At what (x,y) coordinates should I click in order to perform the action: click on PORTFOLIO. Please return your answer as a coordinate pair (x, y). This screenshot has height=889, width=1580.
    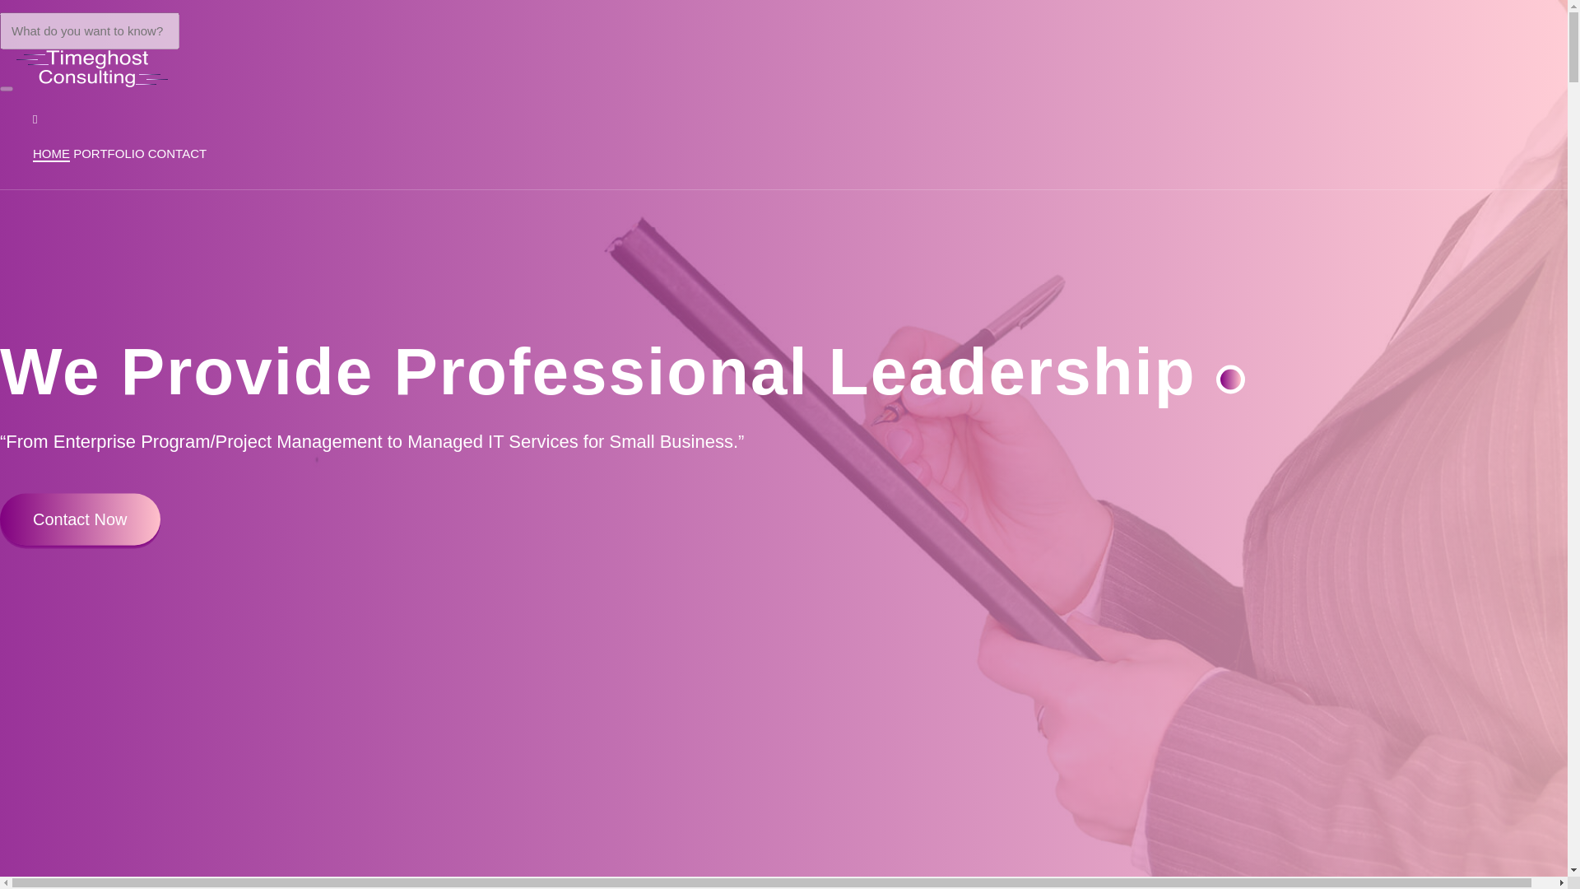
    Looking at the image, I should click on (108, 154).